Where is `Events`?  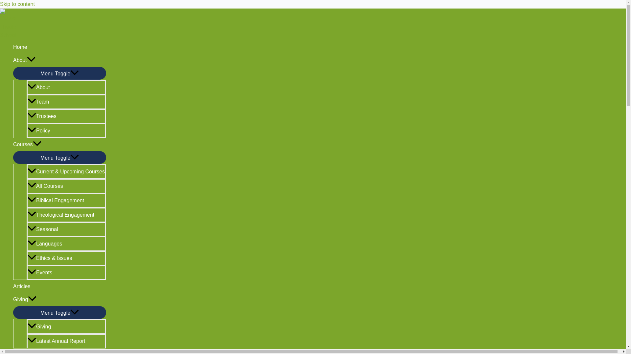
Events is located at coordinates (66, 272).